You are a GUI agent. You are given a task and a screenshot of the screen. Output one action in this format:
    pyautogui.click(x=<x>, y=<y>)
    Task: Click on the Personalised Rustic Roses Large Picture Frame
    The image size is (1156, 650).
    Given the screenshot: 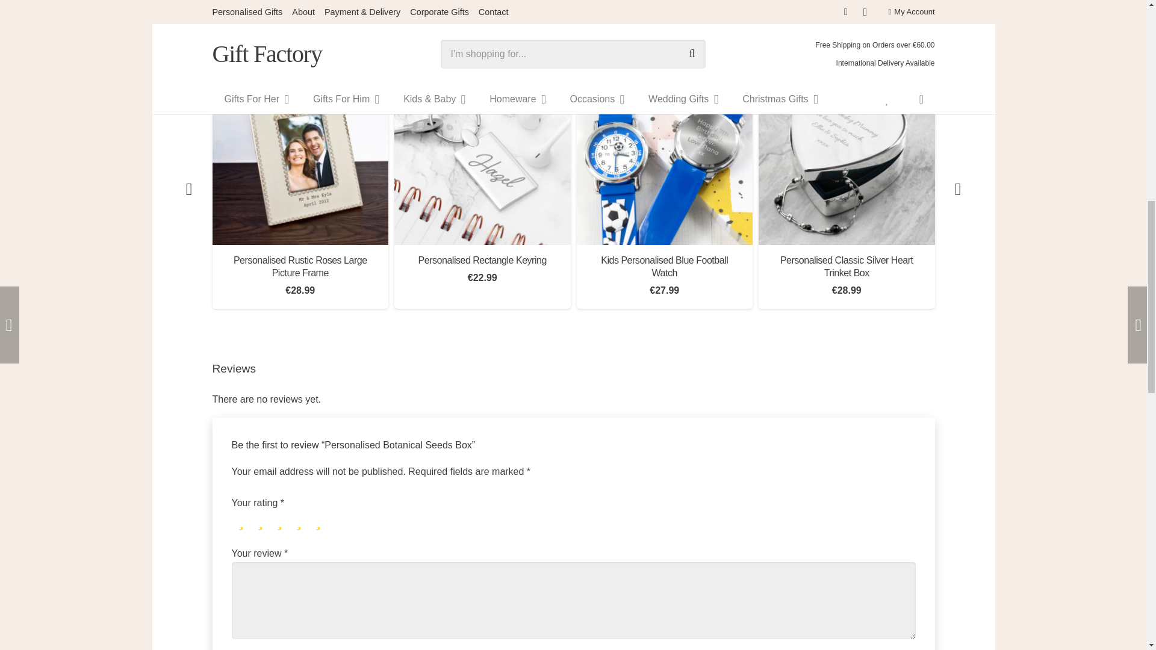 What is the action you would take?
    pyautogui.click(x=300, y=156)
    